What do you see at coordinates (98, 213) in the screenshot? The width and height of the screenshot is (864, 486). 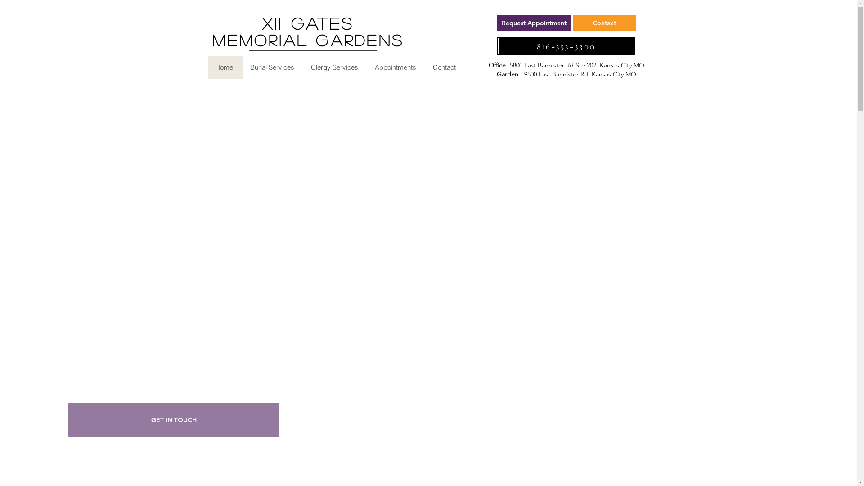 I see `clergy services` at bounding box center [98, 213].